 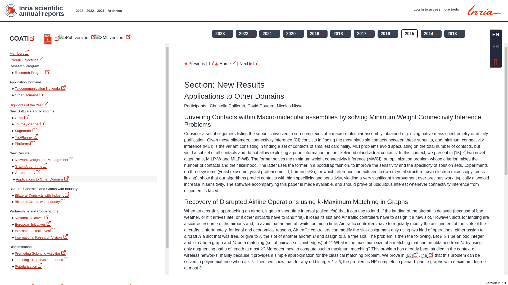 What do you see at coordinates (261, 8) in the screenshot?
I see `Accessibility` at bounding box center [261, 8].